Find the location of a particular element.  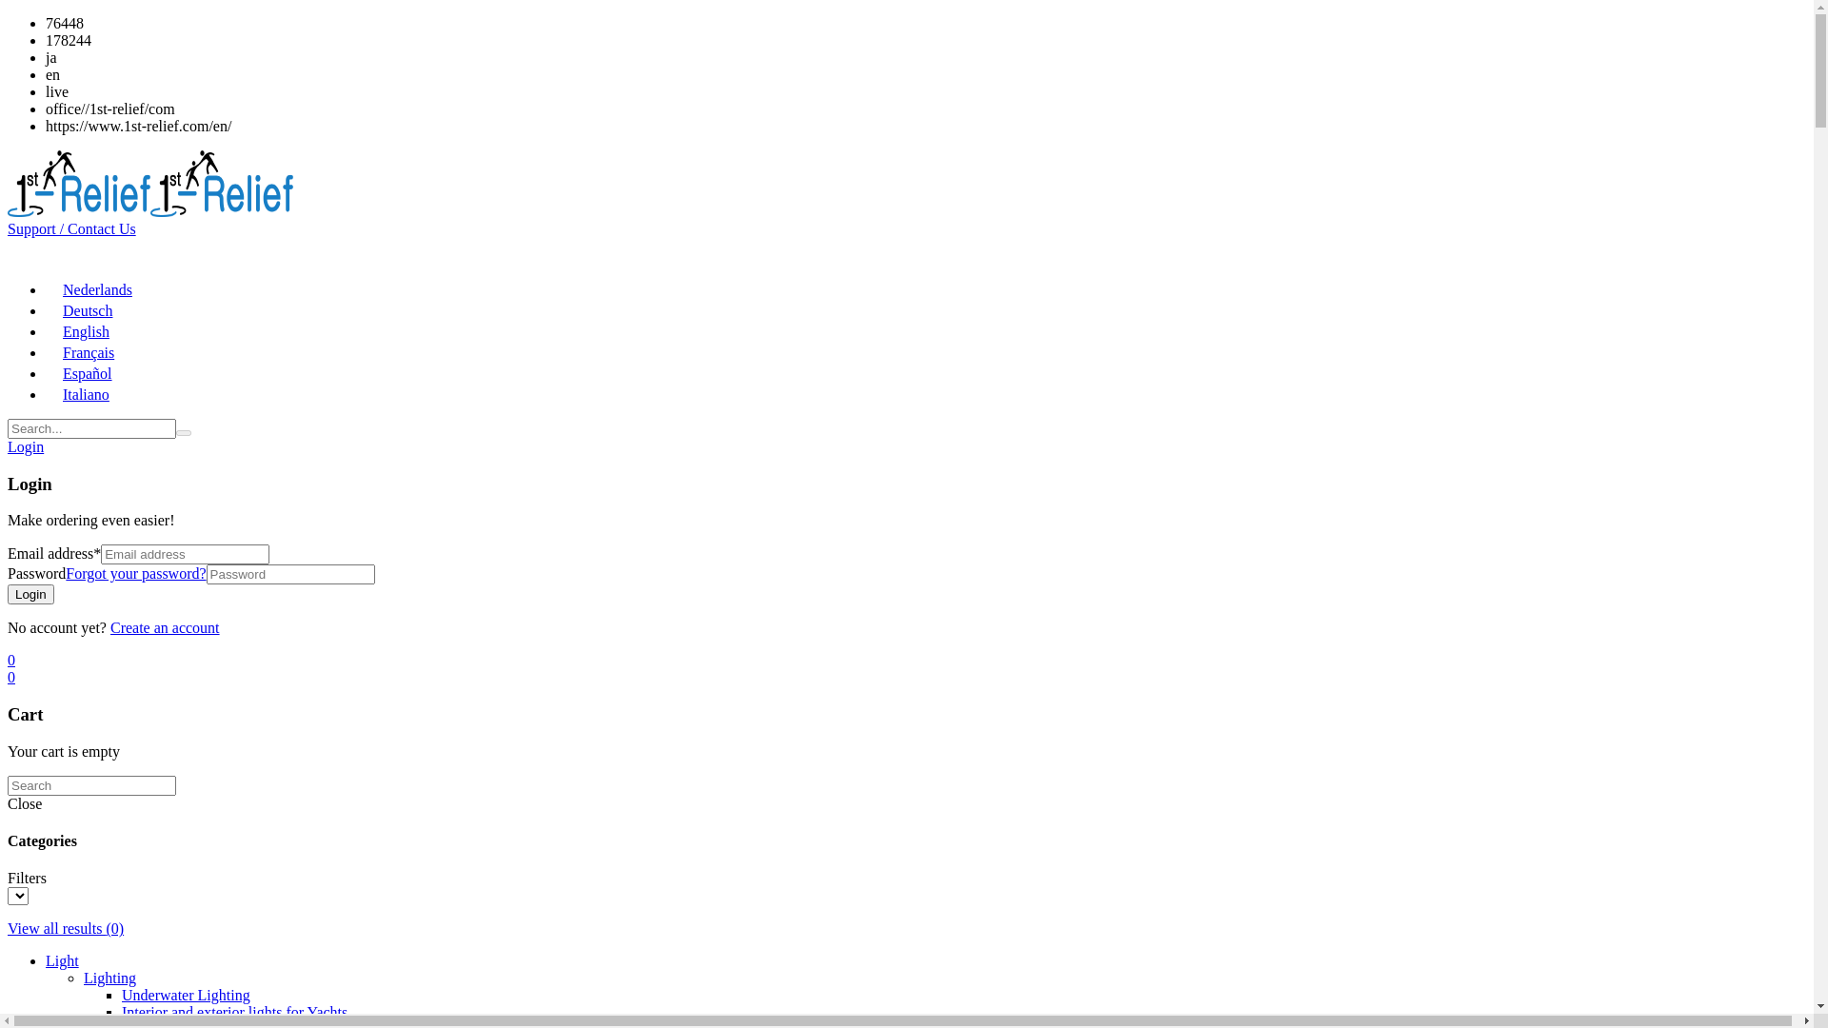

Light is located at coordinates (63, 960).